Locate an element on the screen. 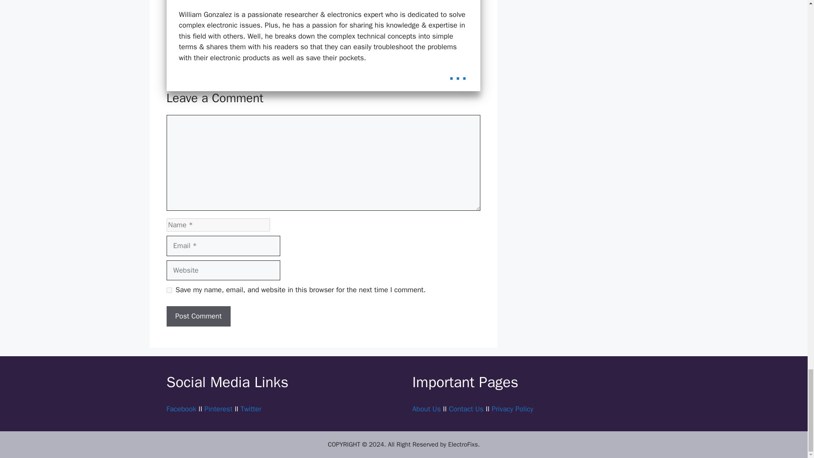 This screenshot has width=814, height=458. yes is located at coordinates (169, 290).